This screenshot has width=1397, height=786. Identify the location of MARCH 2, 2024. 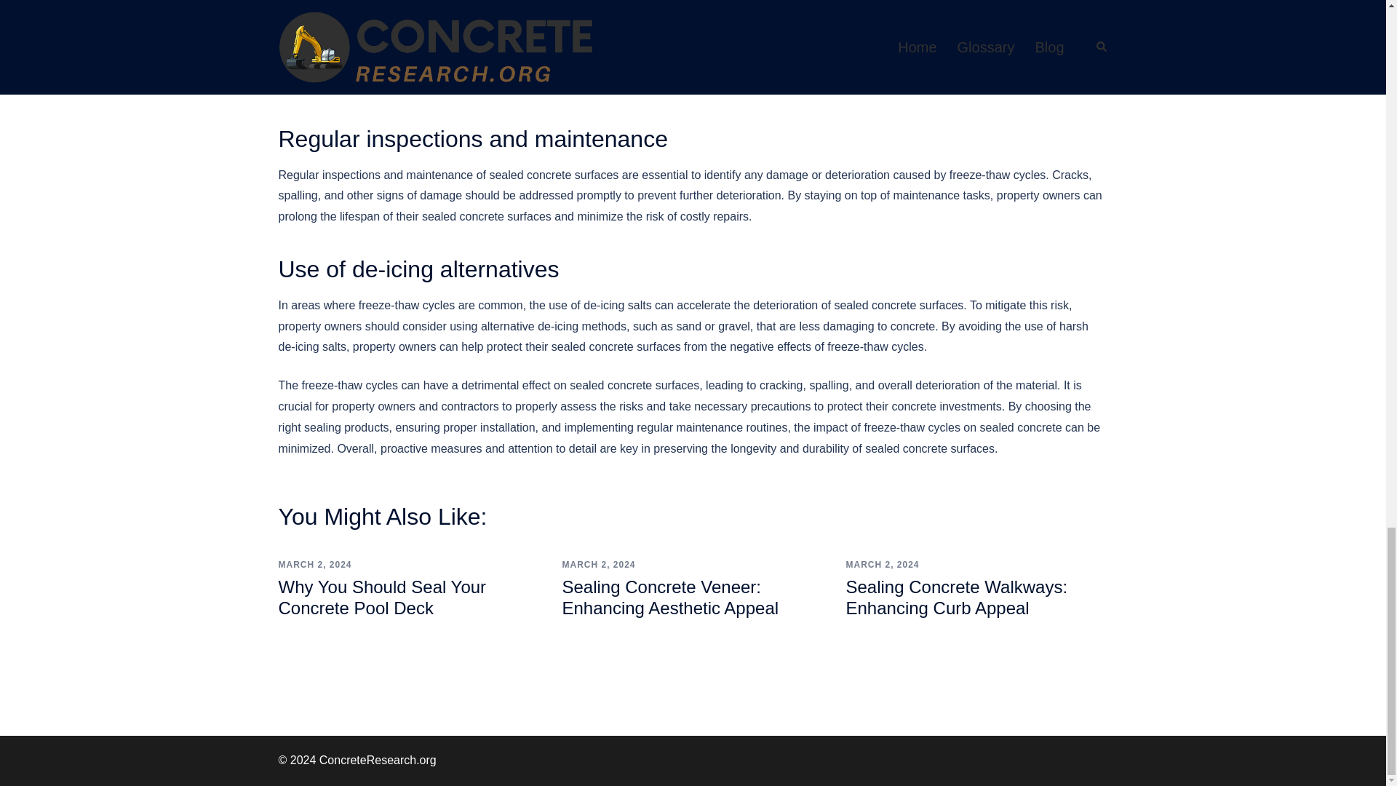
(314, 565).